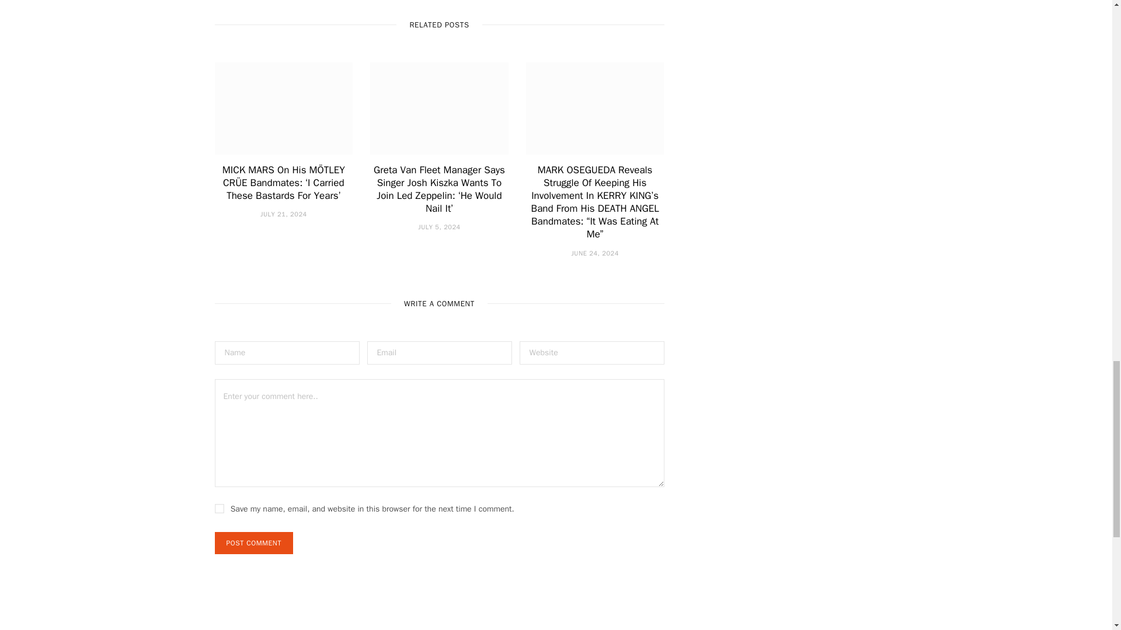 The height and width of the screenshot is (630, 1121). What do you see at coordinates (439, 227) in the screenshot?
I see `JULY 5, 2024` at bounding box center [439, 227].